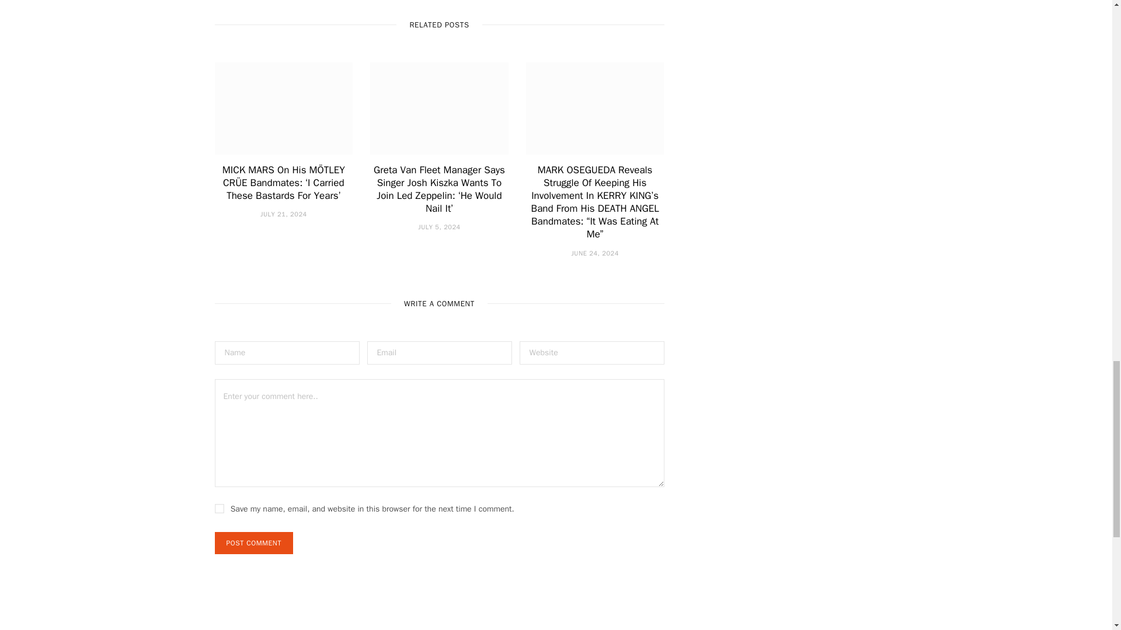 The height and width of the screenshot is (630, 1121). What do you see at coordinates (439, 227) in the screenshot?
I see `JULY 5, 2024` at bounding box center [439, 227].